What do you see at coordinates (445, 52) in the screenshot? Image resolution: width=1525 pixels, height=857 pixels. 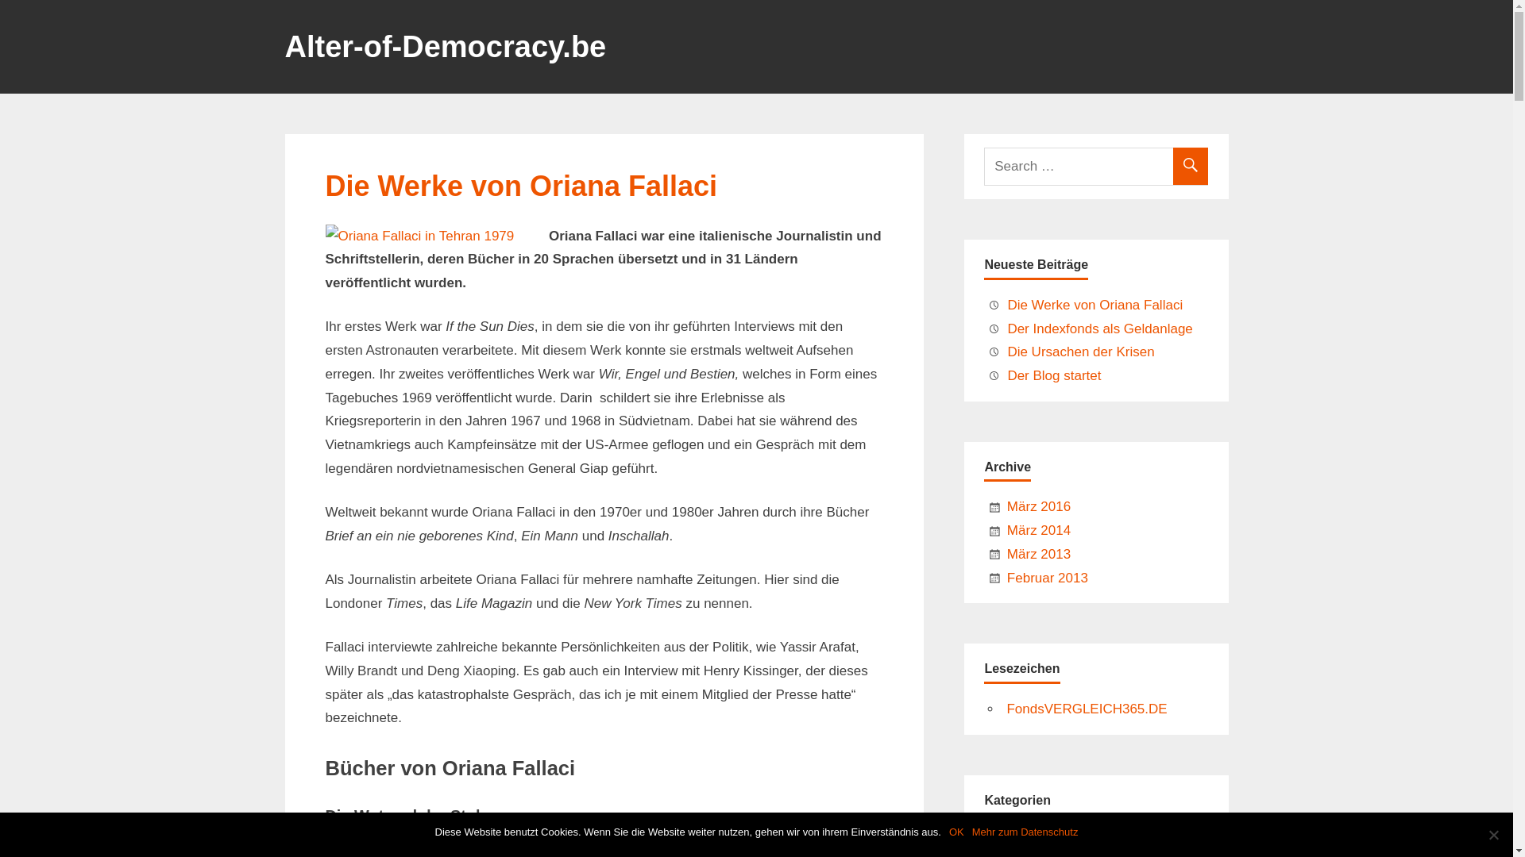 I see `Alter-of-Democracy.be` at bounding box center [445, 52].